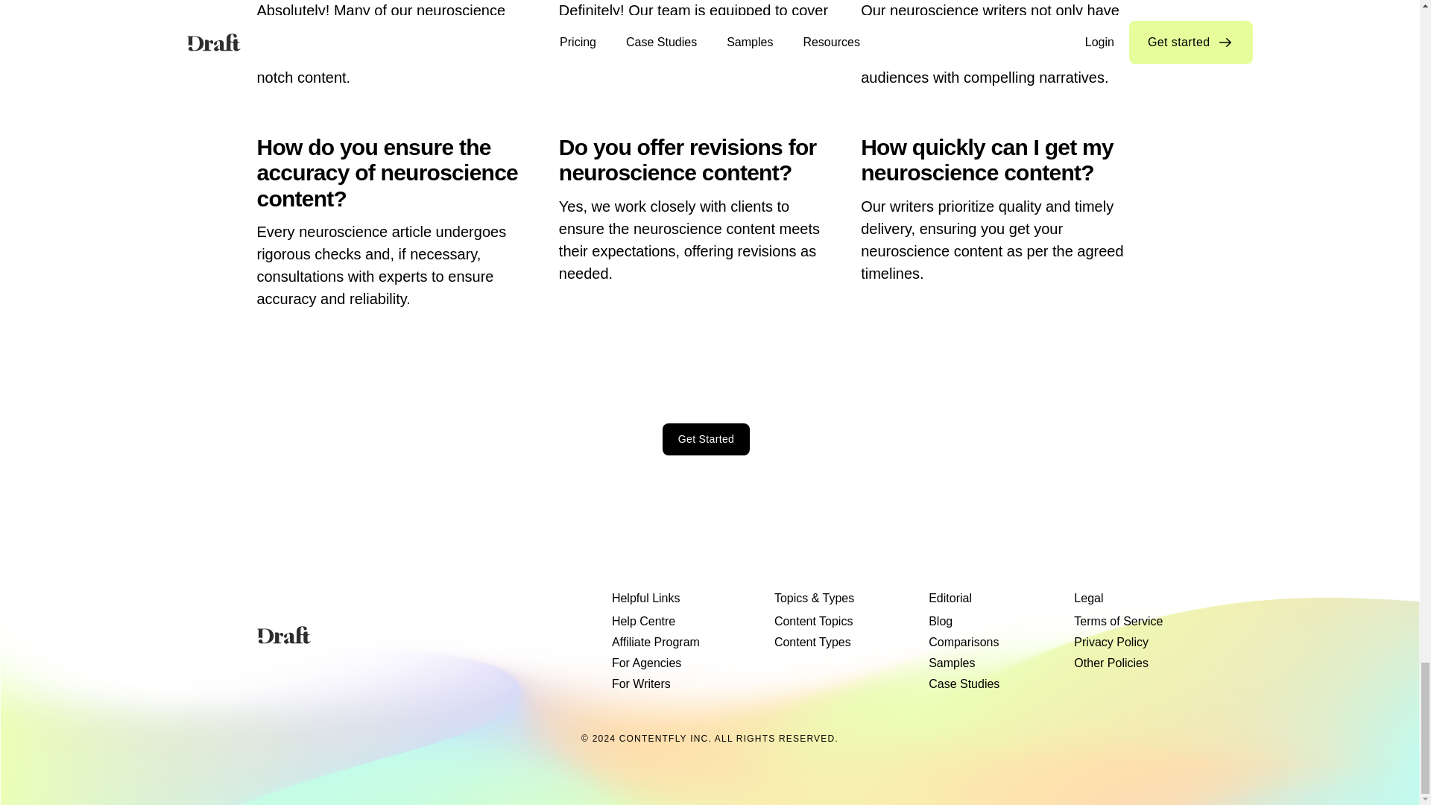  I want to click on Affiliate Program, so click(656, 642).